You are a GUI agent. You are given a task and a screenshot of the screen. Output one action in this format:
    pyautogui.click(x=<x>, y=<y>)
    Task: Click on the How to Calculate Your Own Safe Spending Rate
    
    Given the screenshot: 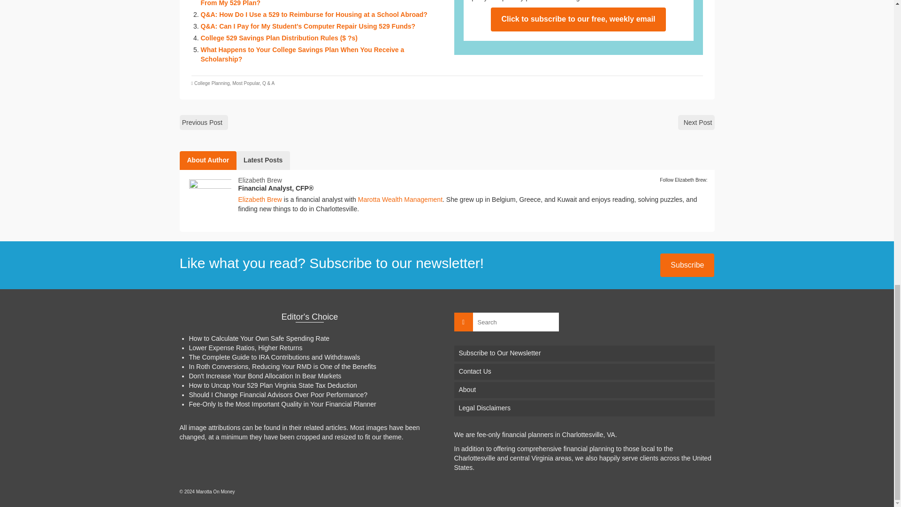 What is the action you would take?
    pyautogui.click(x=259, y=338)
    